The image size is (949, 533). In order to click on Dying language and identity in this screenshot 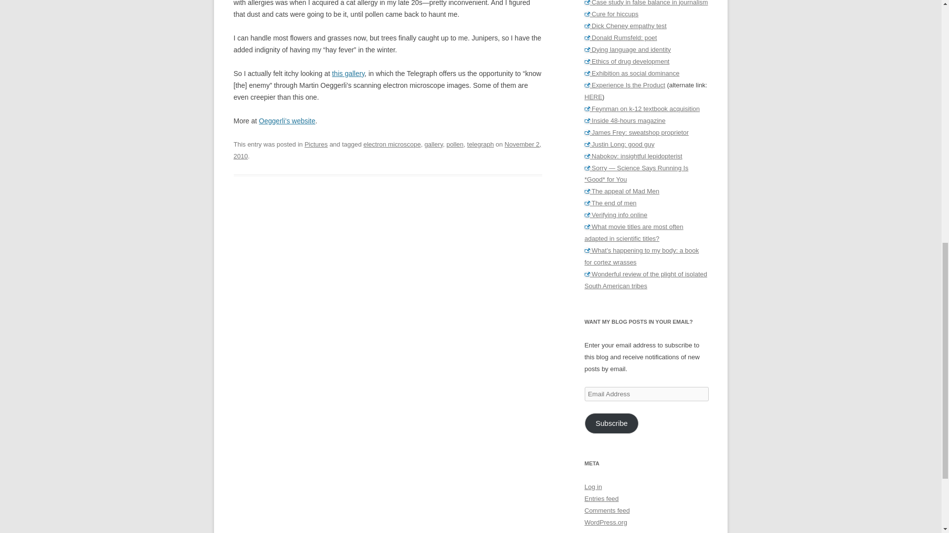, I will do `click(628, 49)`.